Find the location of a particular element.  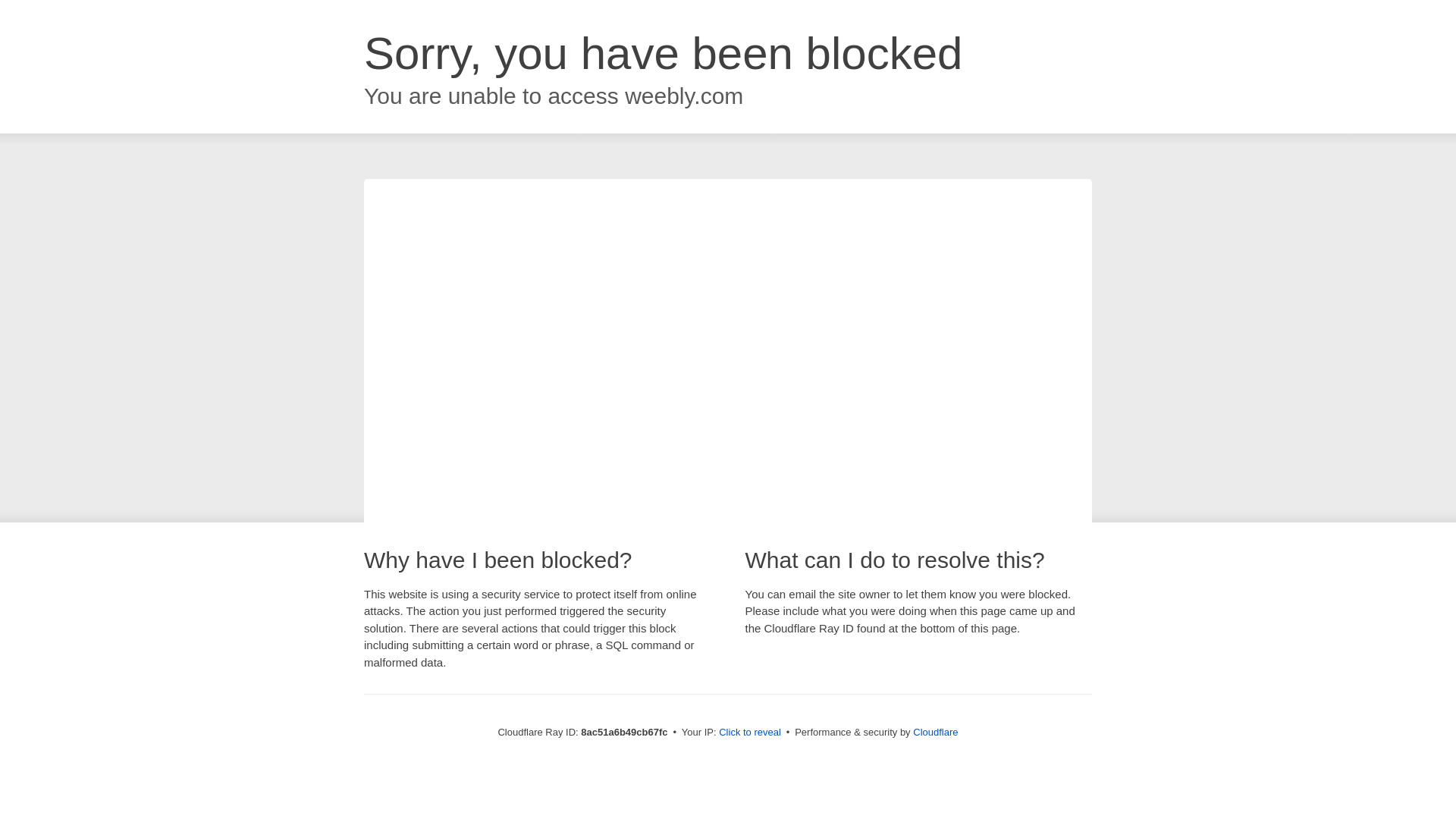

Click to reveal is located at coordinates (749, 733).